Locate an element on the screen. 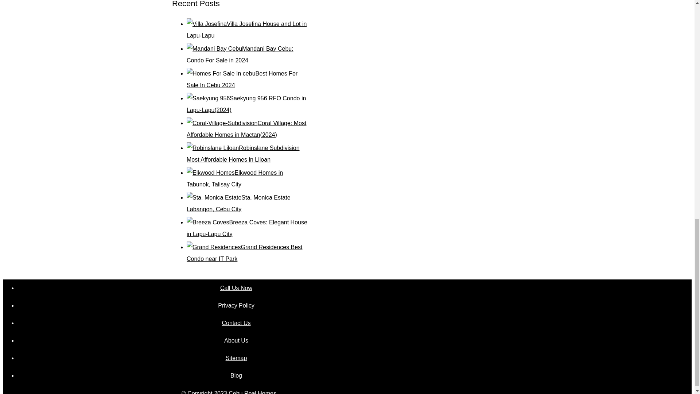 The height and width of the screenshot is (394, 700). Call Us Now is located at coordinates (236, 288).